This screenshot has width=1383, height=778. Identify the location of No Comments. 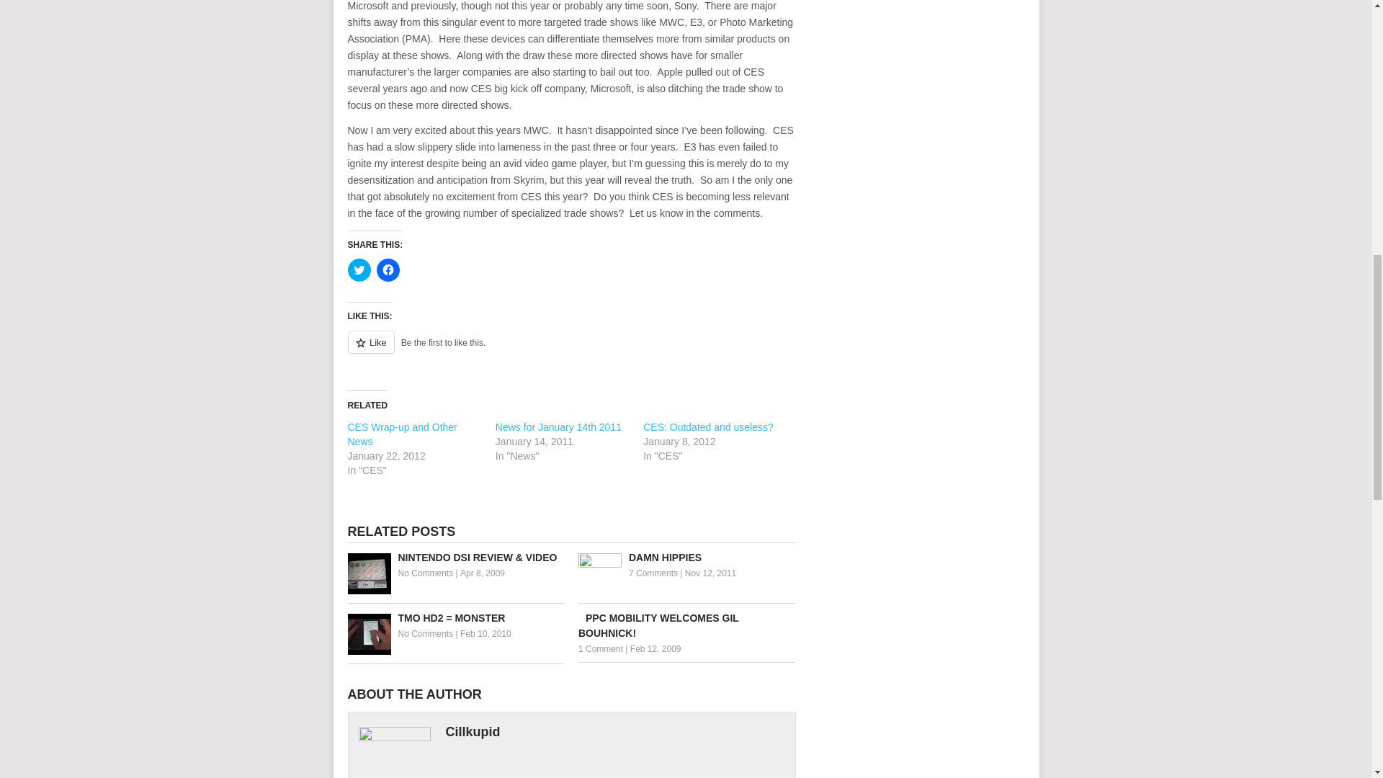
(425, 573).